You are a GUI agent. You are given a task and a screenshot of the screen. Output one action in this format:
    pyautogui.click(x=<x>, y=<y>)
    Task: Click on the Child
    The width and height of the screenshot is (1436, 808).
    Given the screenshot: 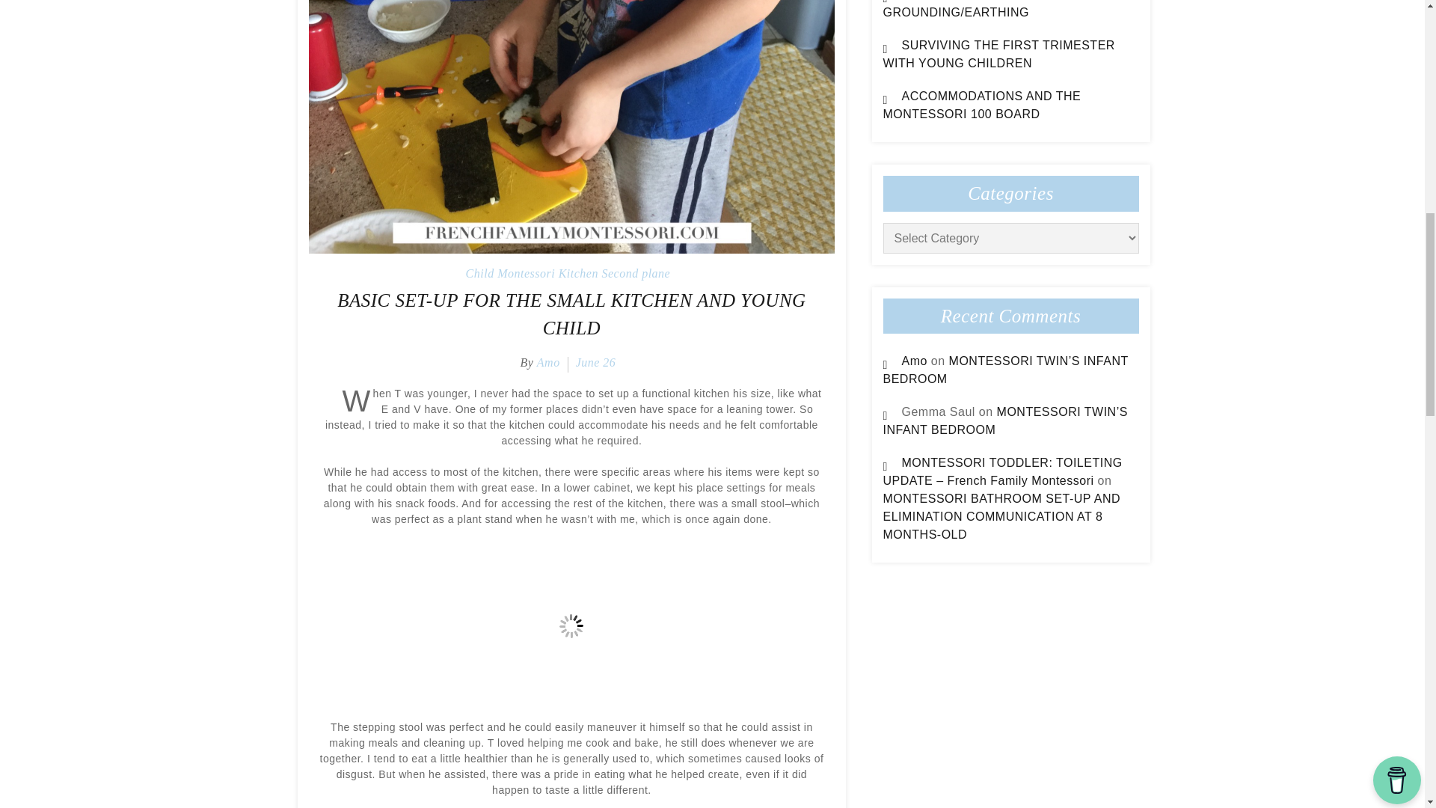 What is the action you would take?
    pyautogui.click(x=479, y=273)
    